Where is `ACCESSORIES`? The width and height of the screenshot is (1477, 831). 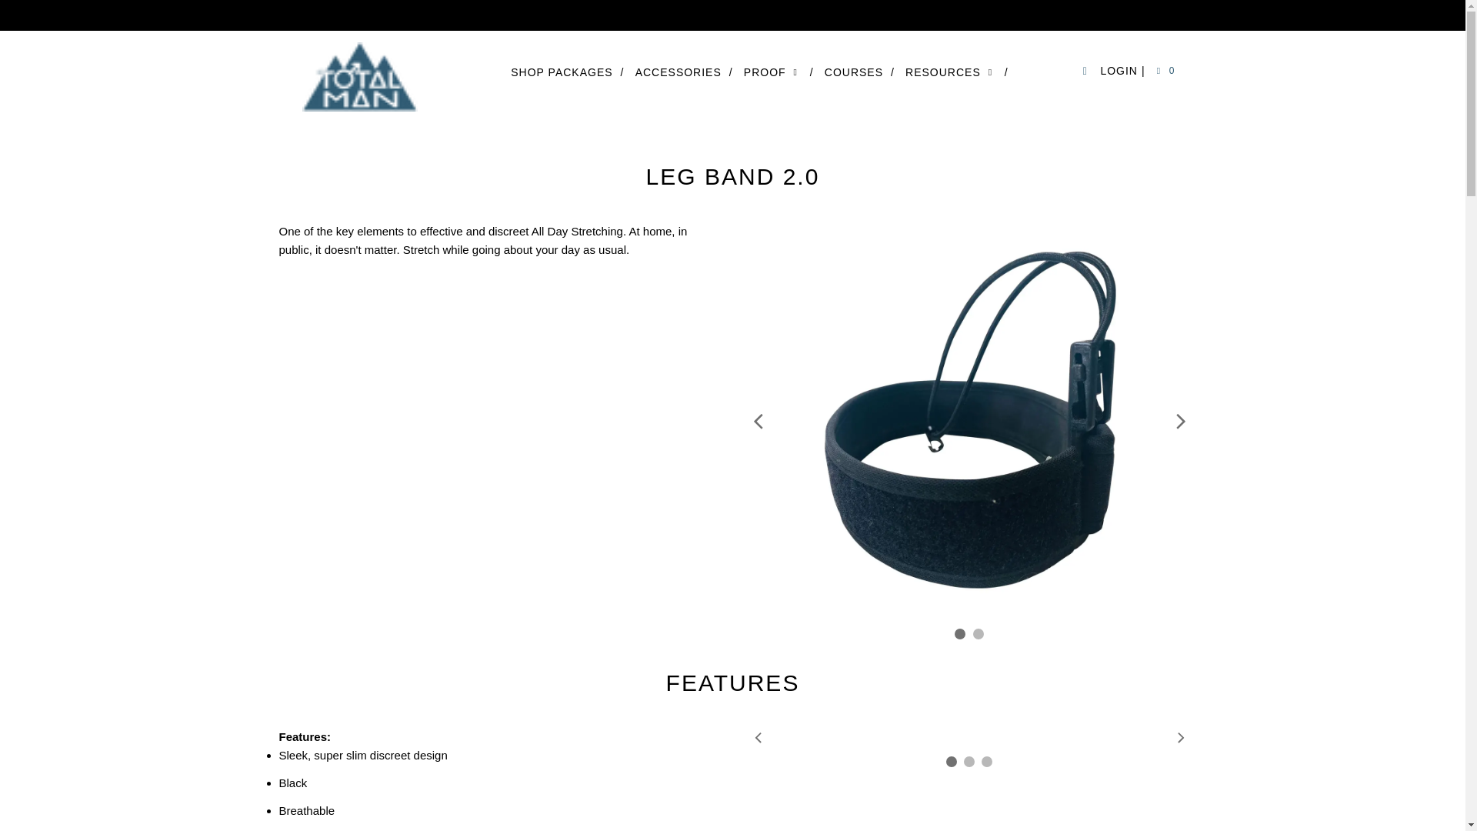 ACCESSORIES is located at coordinates (683, 72).